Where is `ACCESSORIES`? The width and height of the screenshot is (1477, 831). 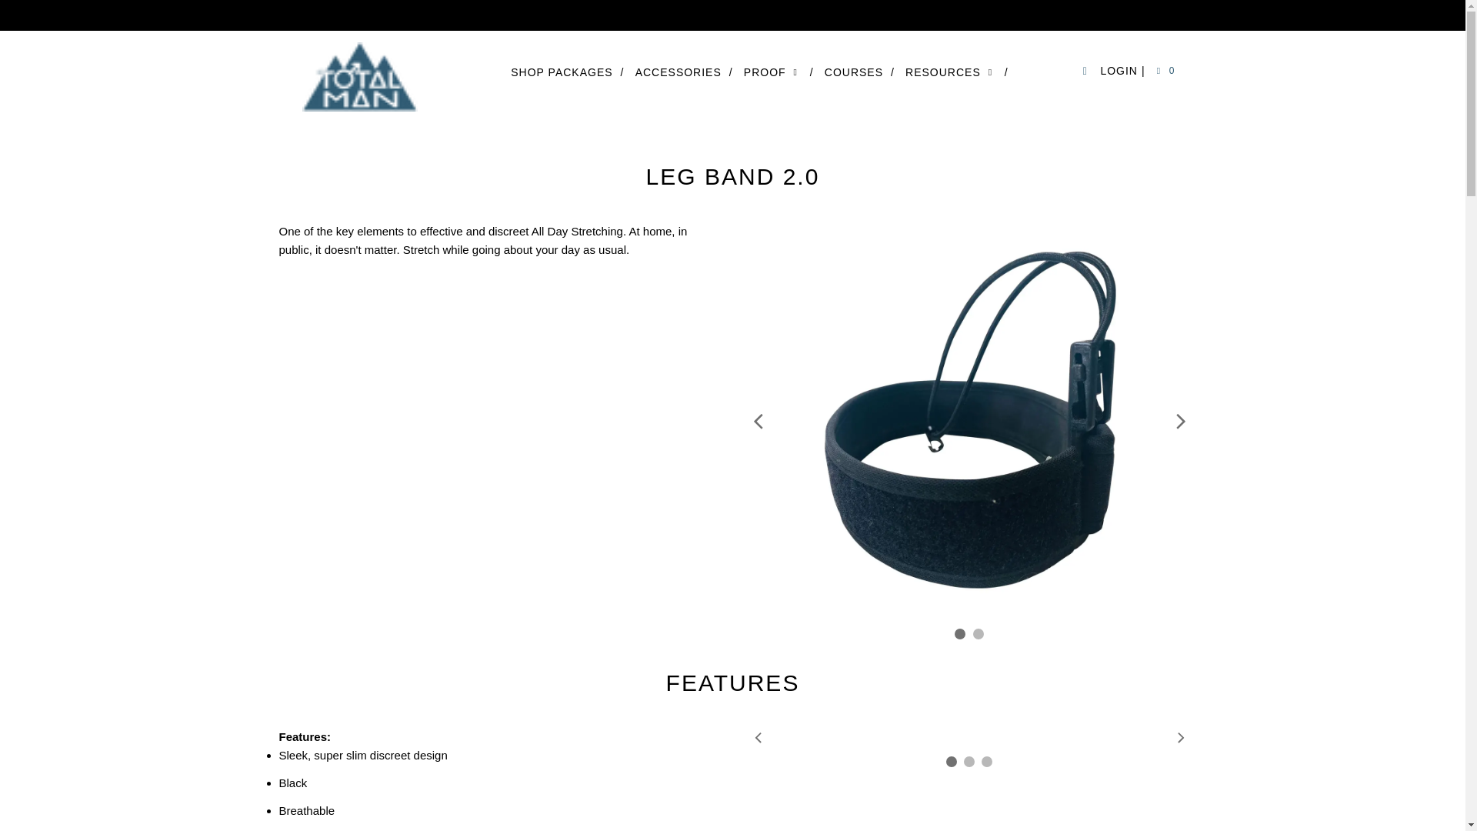 ACCESSORIES is located at coordinates (683, 72).